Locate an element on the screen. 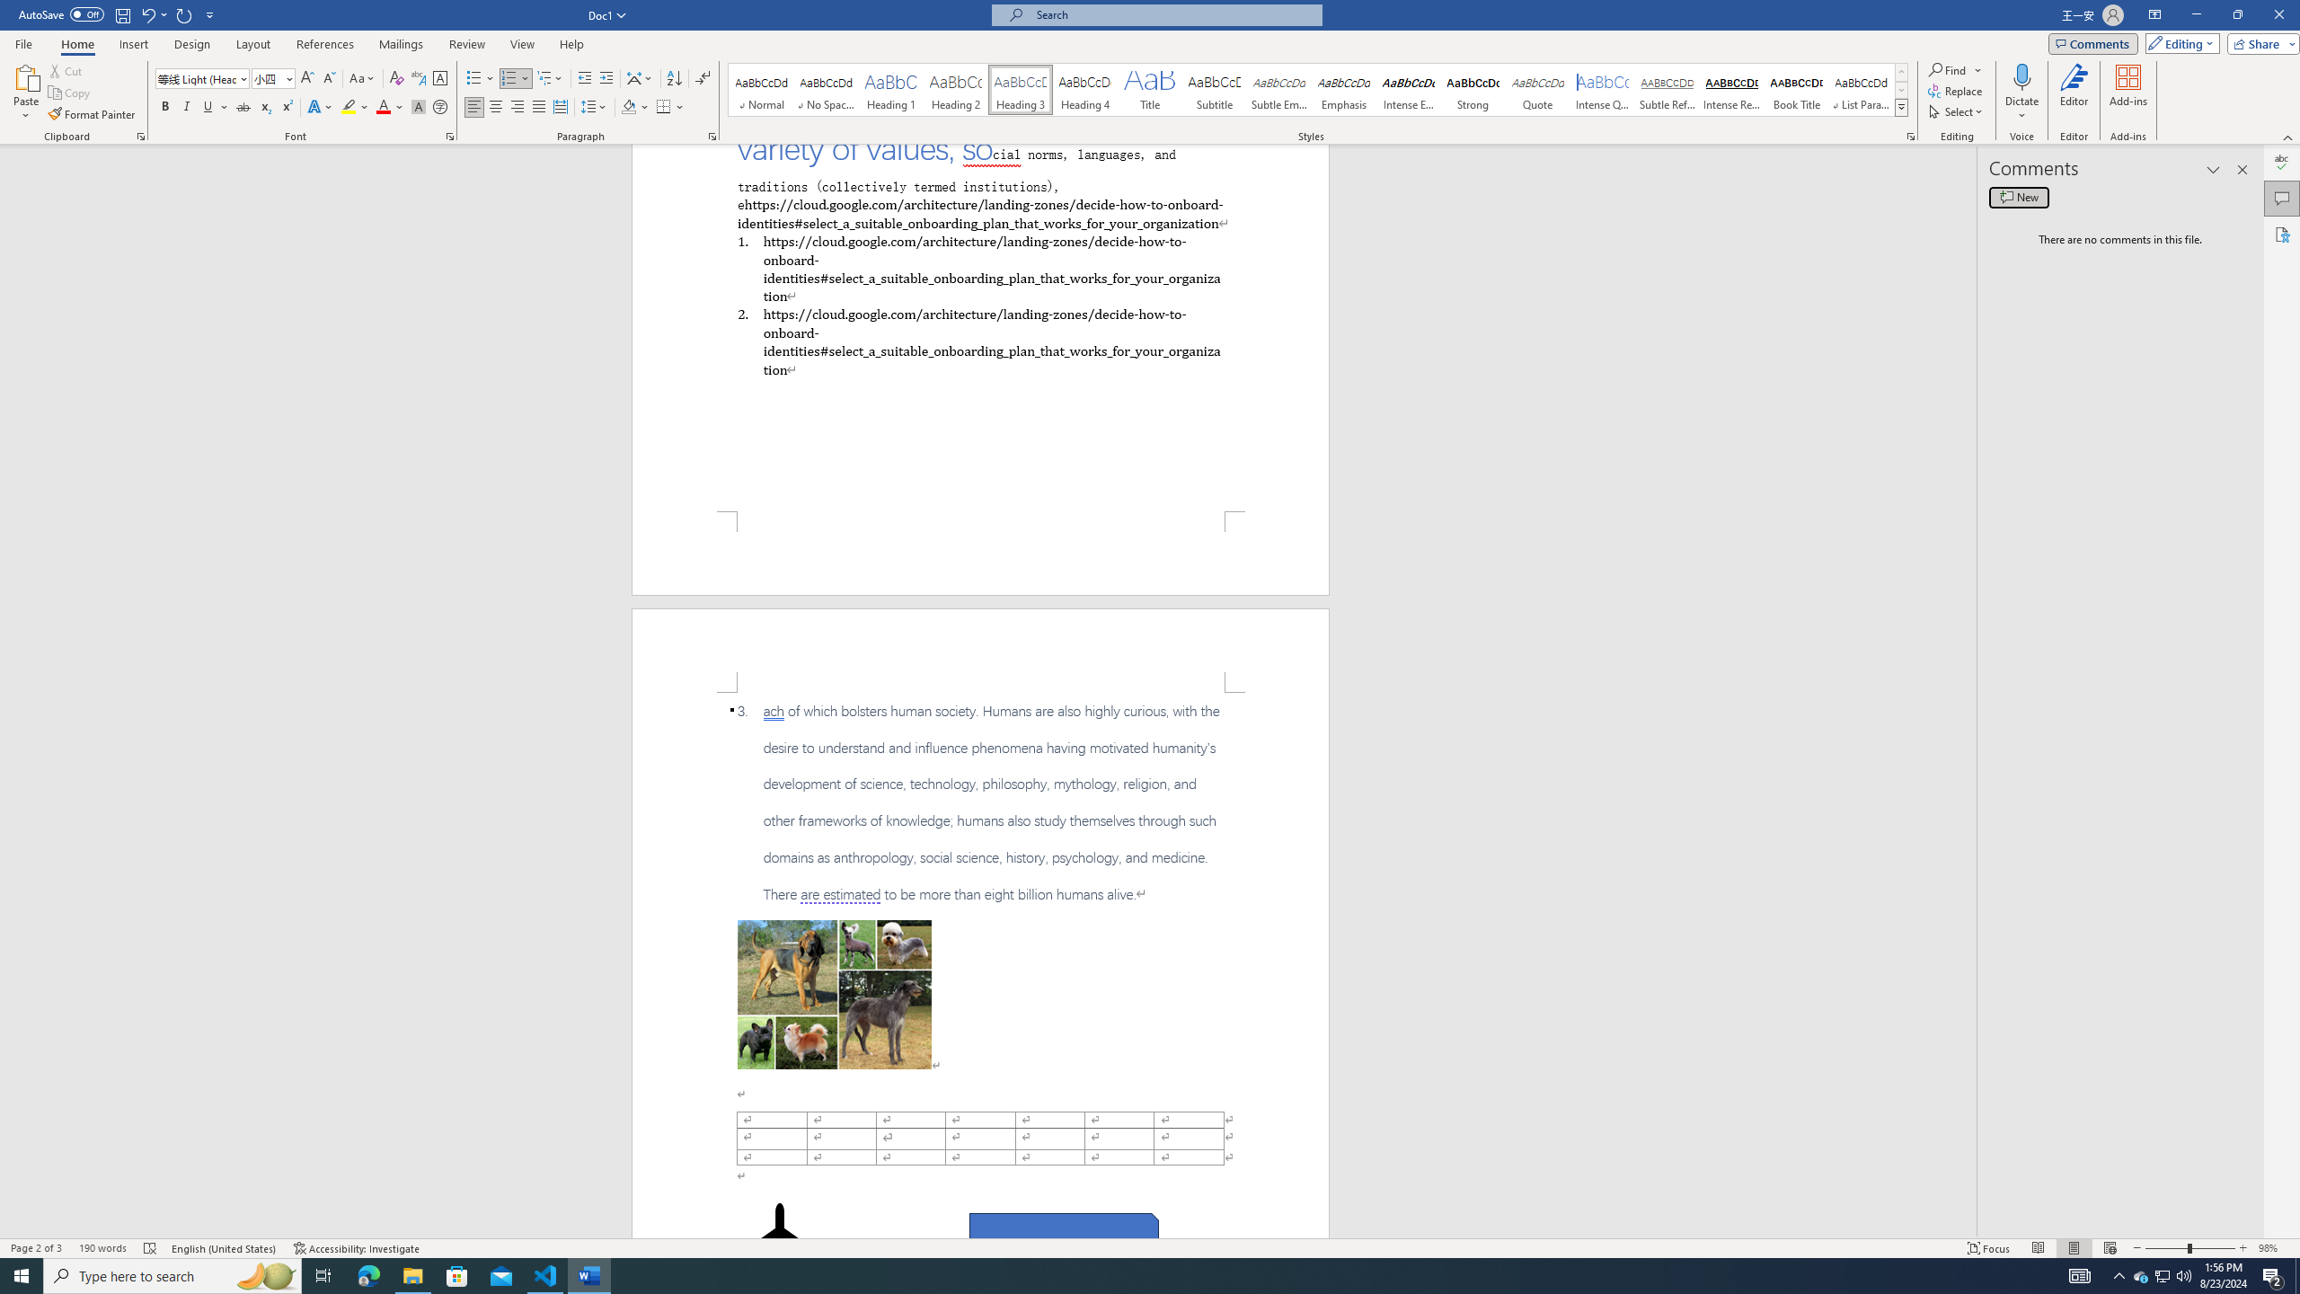 The image size is (2300, 1294). Row up is located at coordinates (1901, 72).